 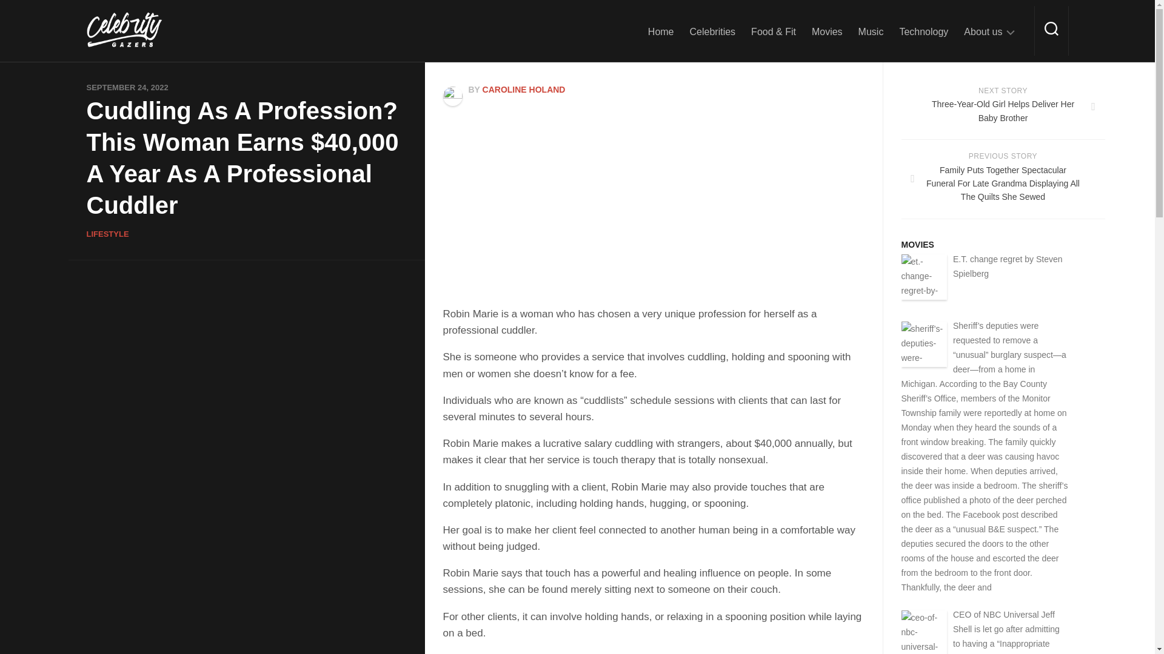 I want to click on Technology, so click(x=923, y=31).